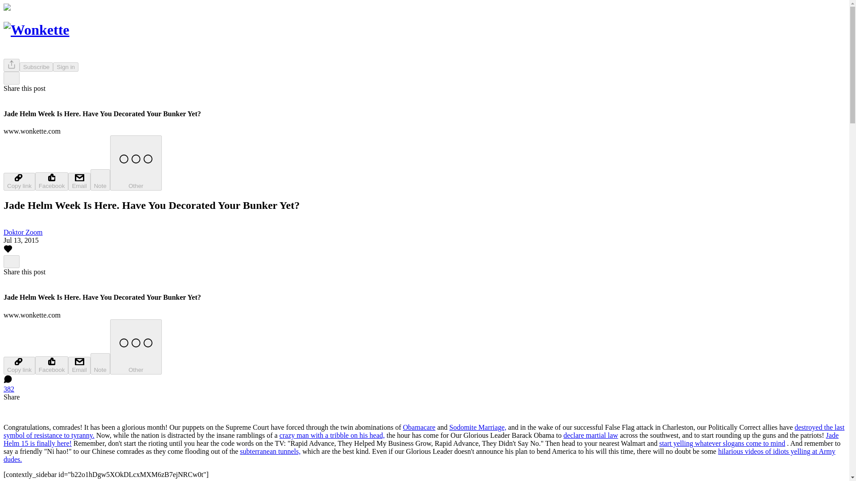 The image size is (856, 481). I want to click on Subscribe, so click(37, 67).